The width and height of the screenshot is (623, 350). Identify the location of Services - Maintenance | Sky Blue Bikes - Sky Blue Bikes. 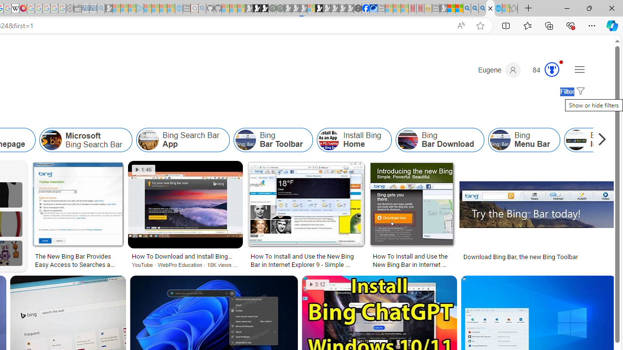
(498, 9).